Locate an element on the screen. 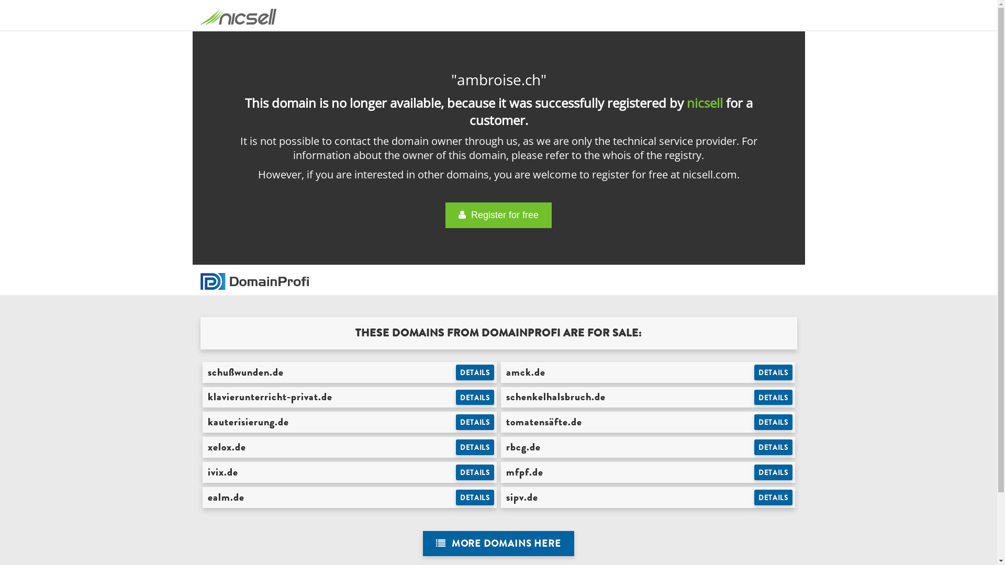  DETAILS is located at coordinates (774, 398).